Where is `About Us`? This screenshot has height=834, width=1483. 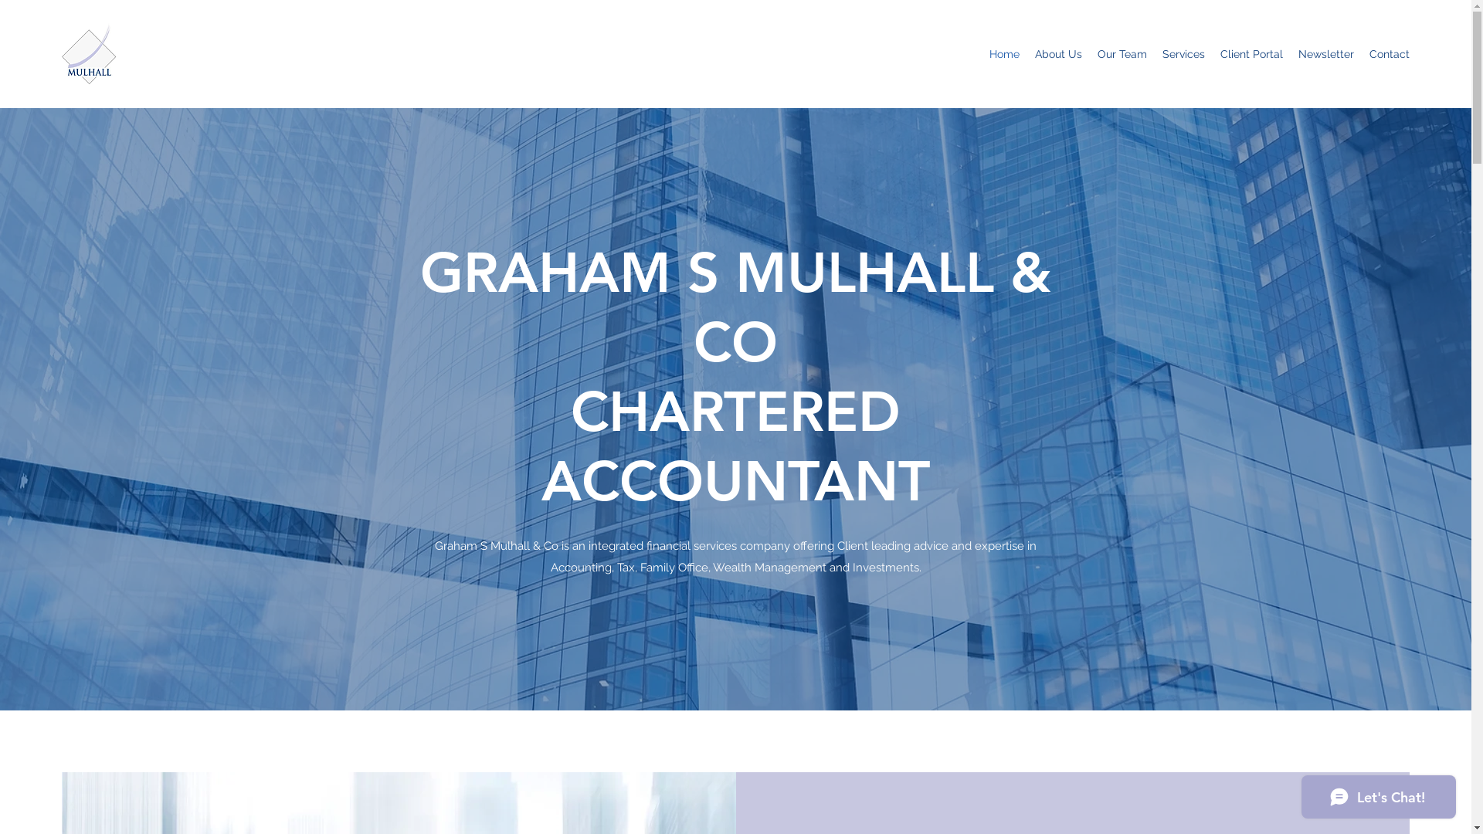 About Us is located at coordinates (1058, 54).